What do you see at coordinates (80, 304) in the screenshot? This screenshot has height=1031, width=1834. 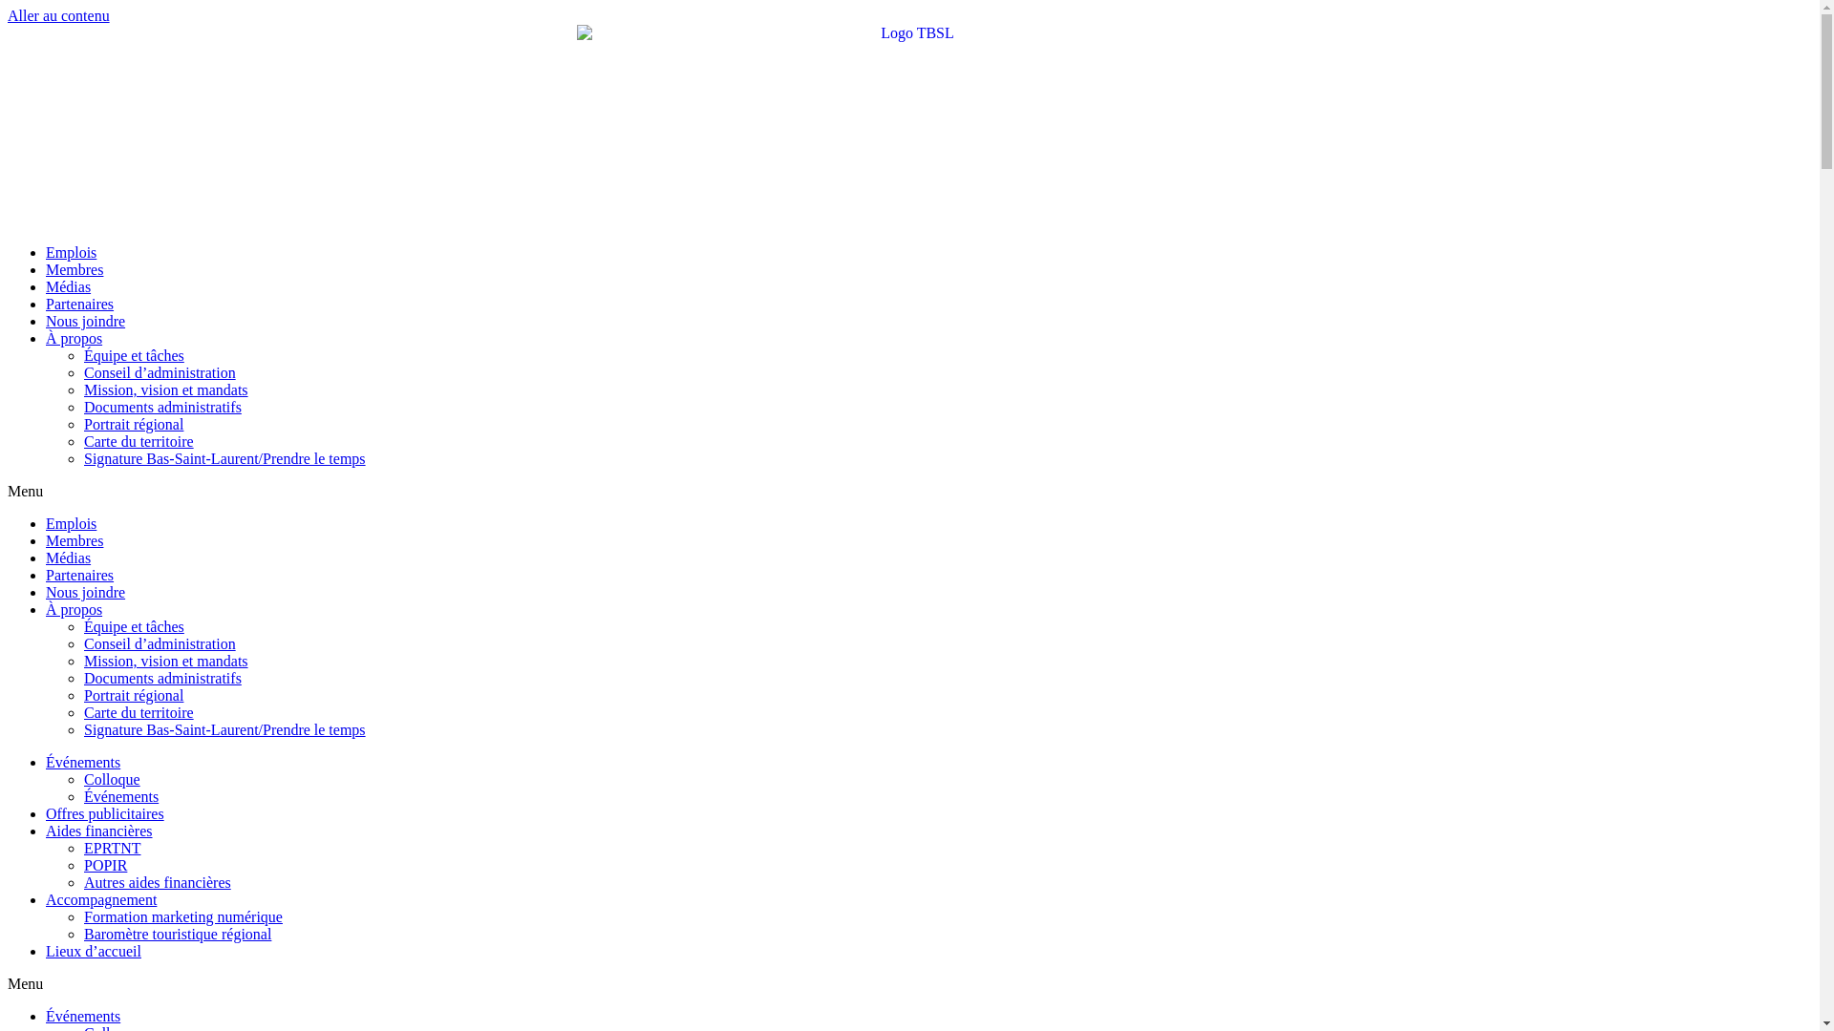 I see `Partenaires` at bounding box center [80, 304].